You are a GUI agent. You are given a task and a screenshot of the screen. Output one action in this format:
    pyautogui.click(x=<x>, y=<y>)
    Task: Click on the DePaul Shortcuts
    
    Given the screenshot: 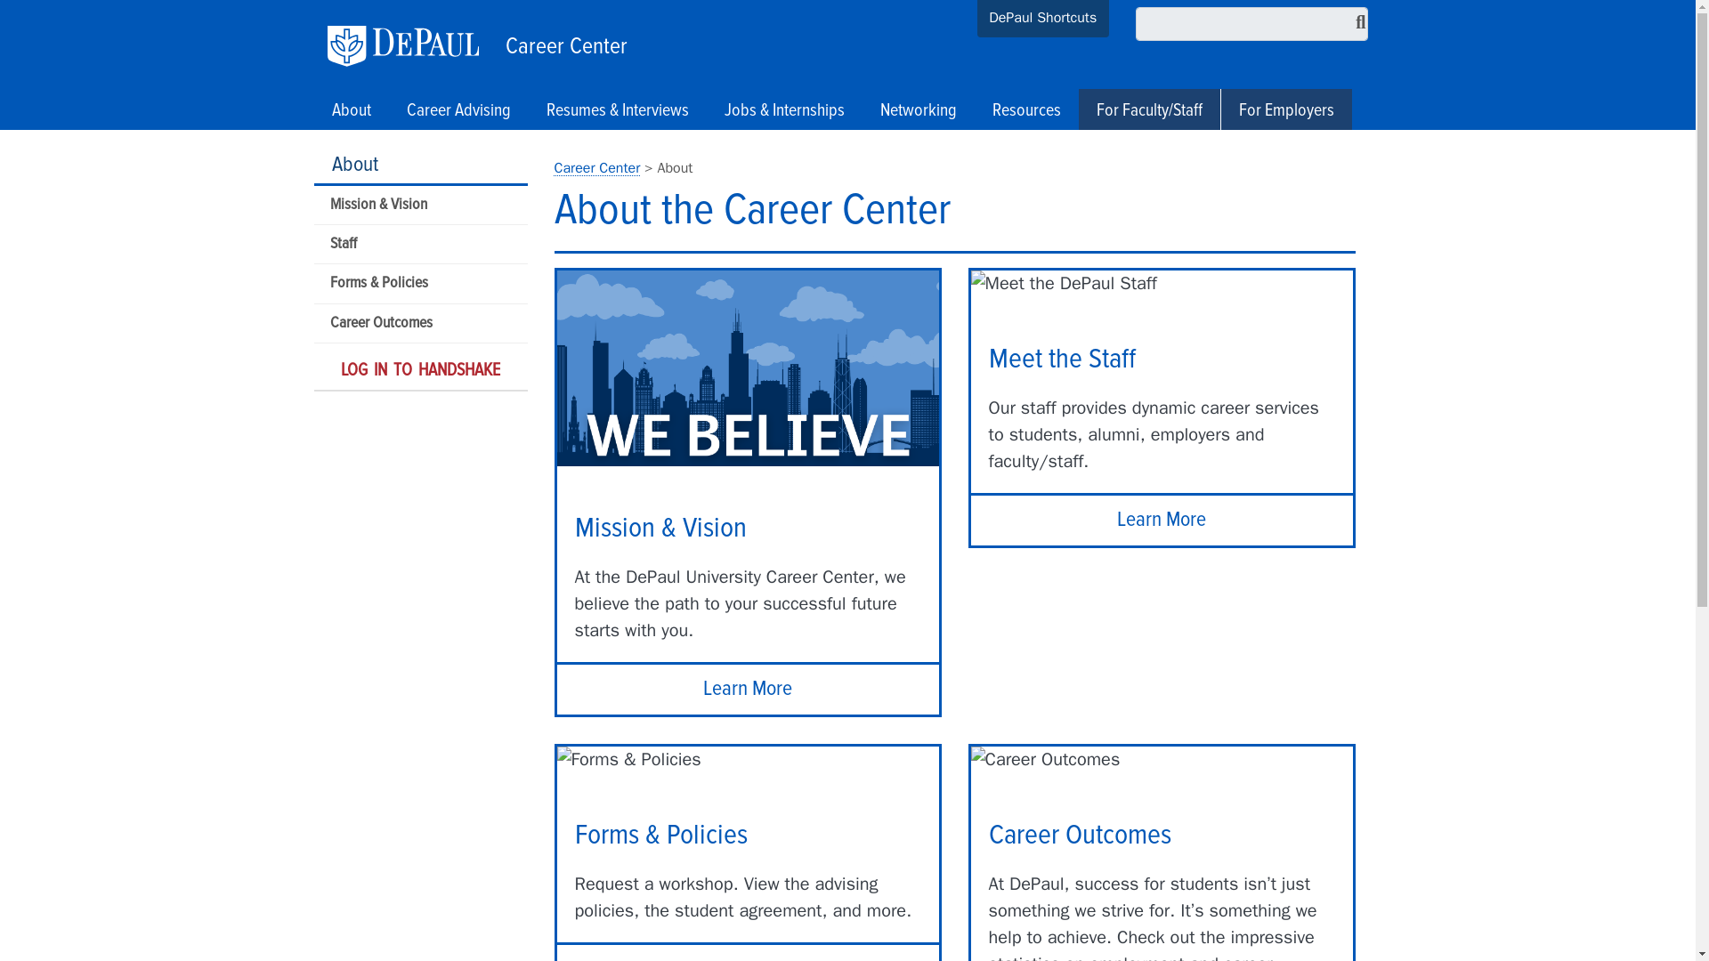 What is the action you would take?
    pyautogui.click(x=1043, y=20)
    